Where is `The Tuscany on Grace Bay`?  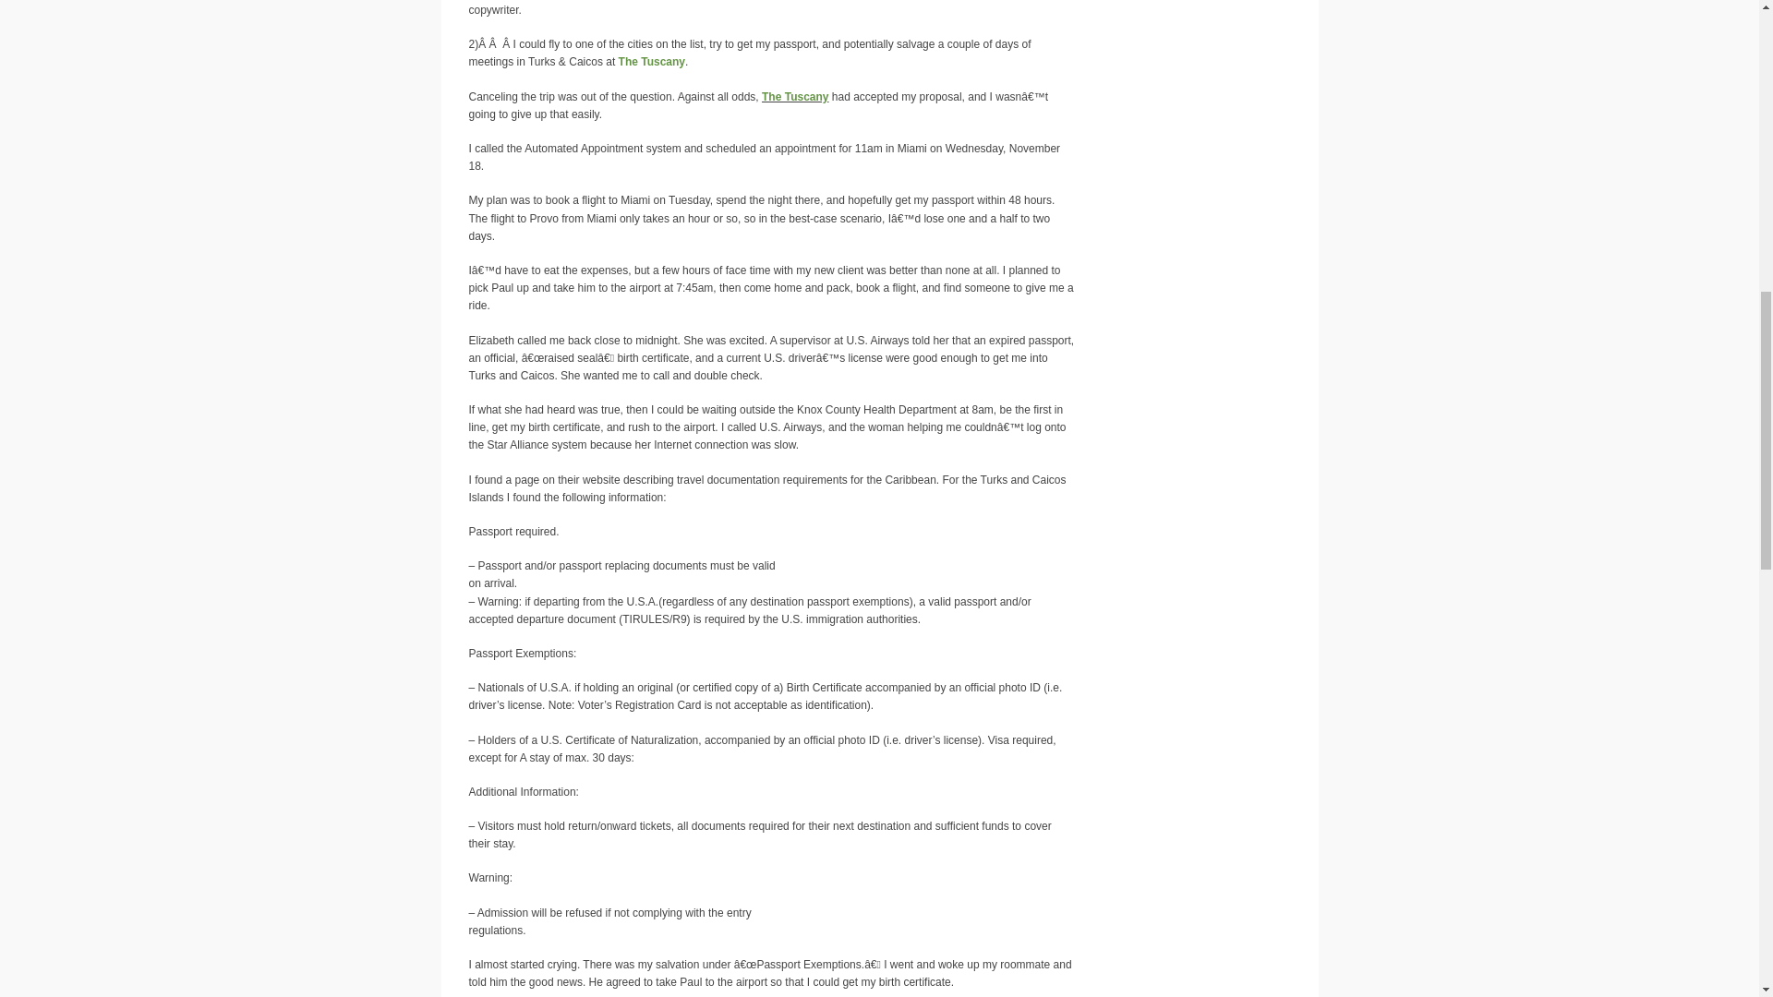
The Tuscany on Grace Bay is located at coordinates (794, 97).